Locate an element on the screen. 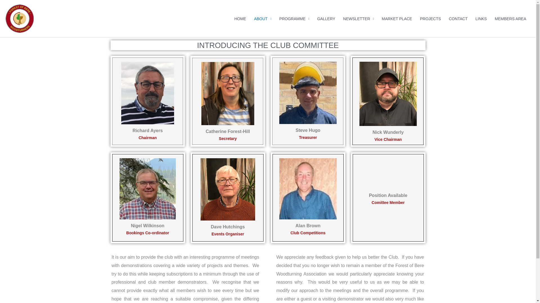 The width and height of the screenshot is (540, 303). MEMBERS AREA is located at coordinates (510, 19).